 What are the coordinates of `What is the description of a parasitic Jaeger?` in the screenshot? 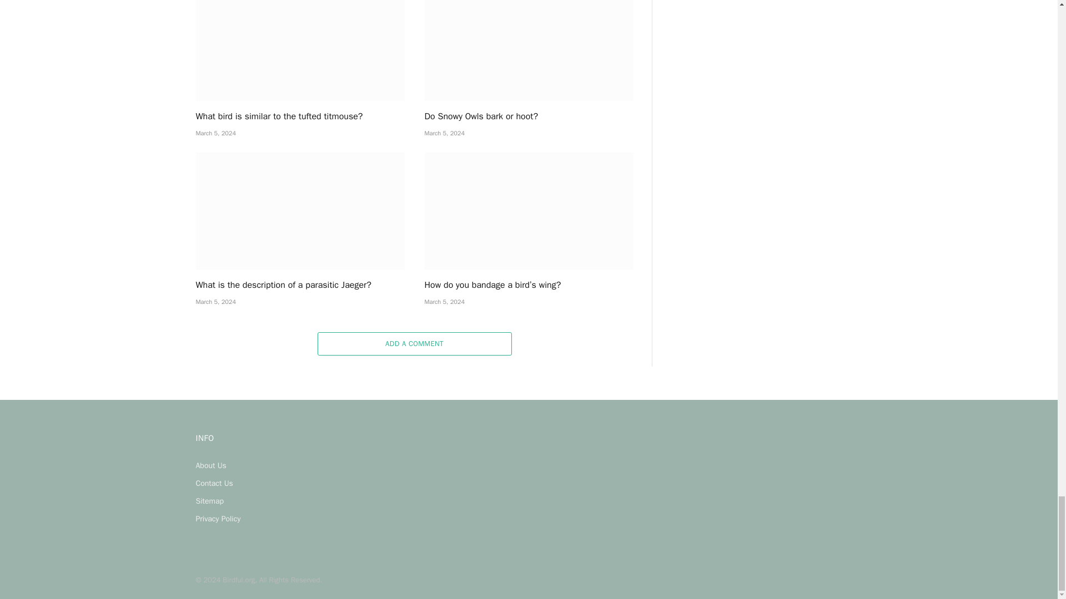 It's located at (299, 285).